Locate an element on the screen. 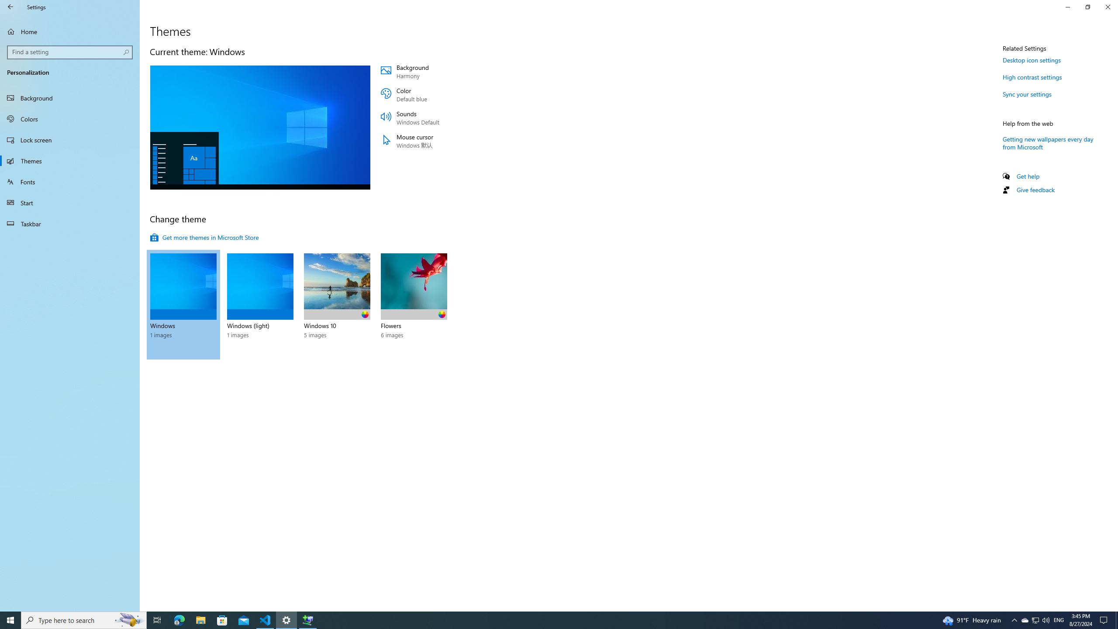  Extensible Wizards Host Process - 1 running window is located at coordinates (307, 620).